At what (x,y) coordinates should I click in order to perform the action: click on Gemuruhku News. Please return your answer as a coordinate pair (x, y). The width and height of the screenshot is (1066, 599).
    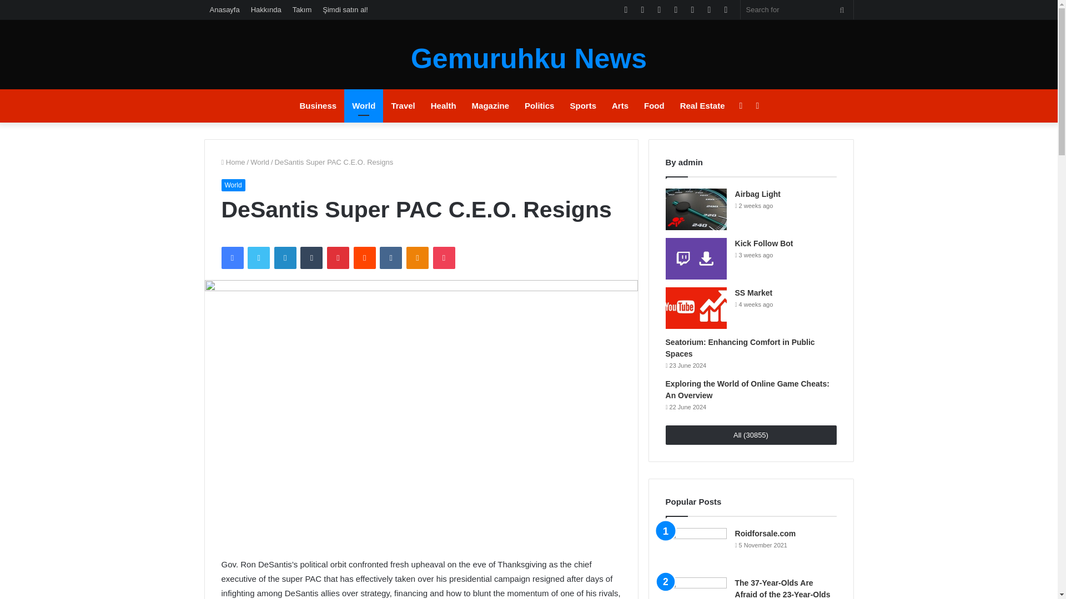
    Looking at the image, I should click on (529, 59).